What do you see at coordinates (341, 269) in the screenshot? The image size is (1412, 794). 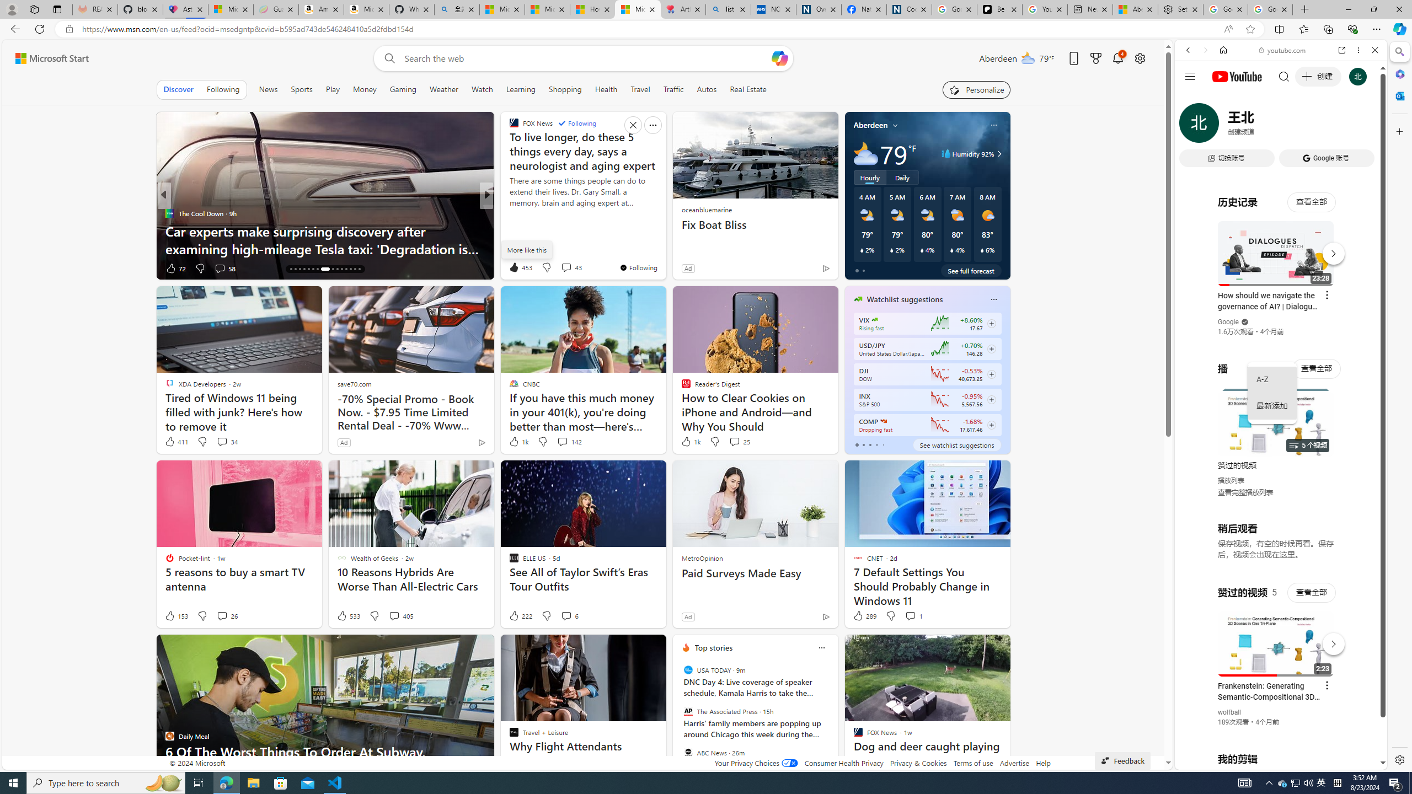 I see `AutomationID: tab-26` at bounding box center [341, 269].